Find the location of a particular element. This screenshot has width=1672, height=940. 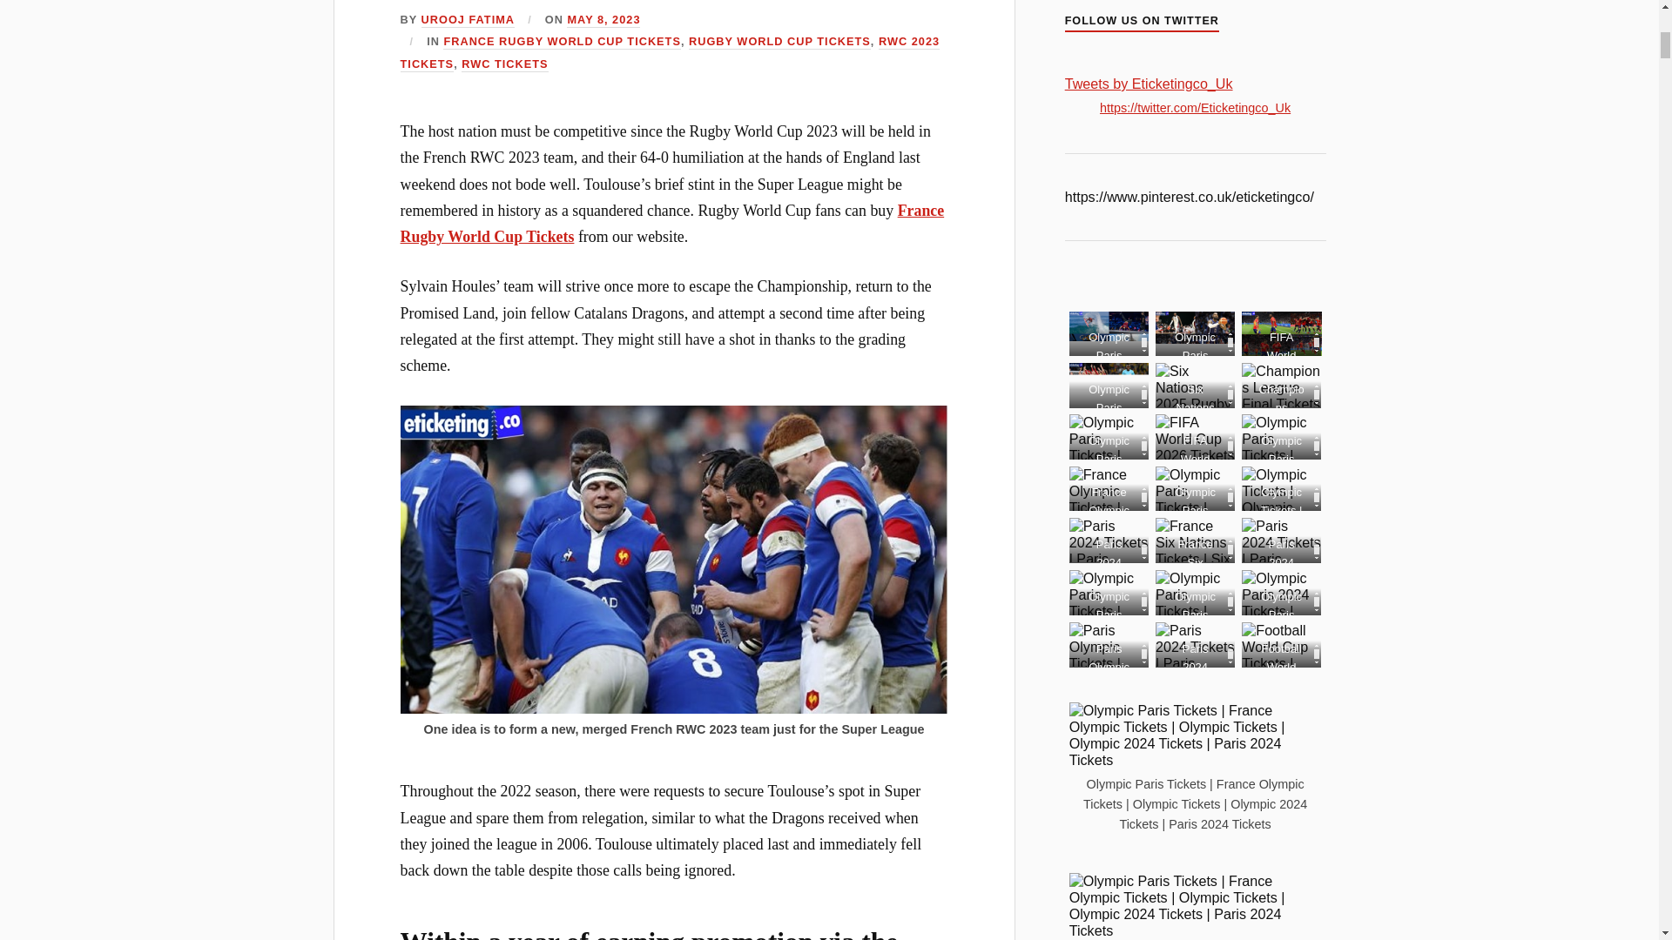

RWC TICKETS is located at coordinates (504, 64).